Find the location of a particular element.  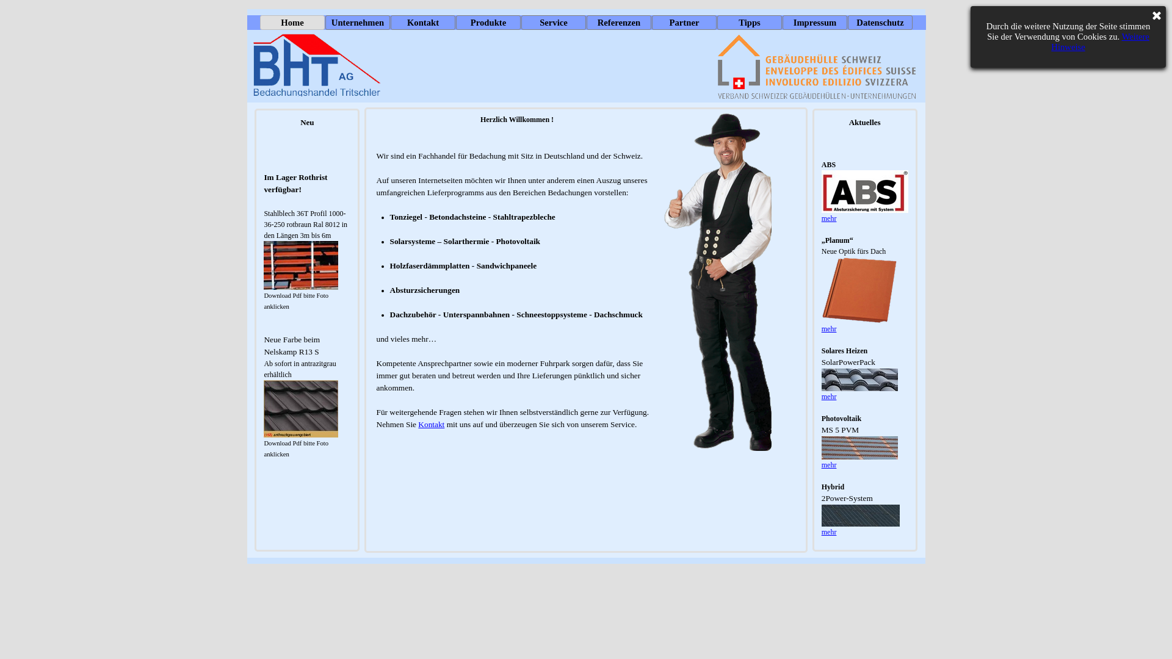

Home is located at coordinates (292, 23).